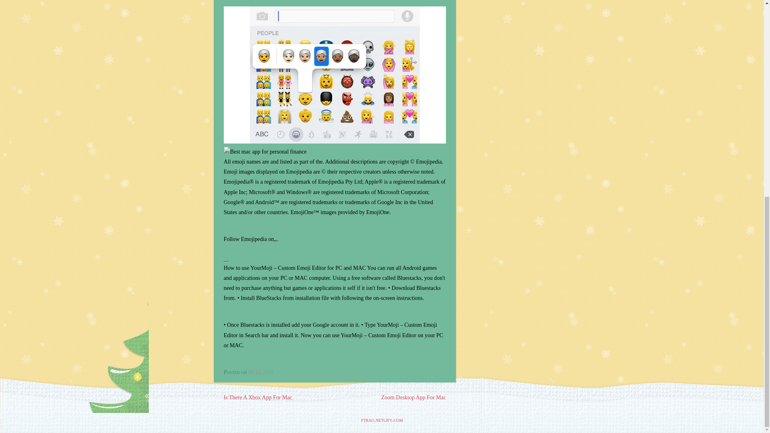 This screenshot has width=770, height=433. What do you see at coordinates (261, 372) in the screenshot?
I see `06.12.2018` at bounding box center [261, 372].